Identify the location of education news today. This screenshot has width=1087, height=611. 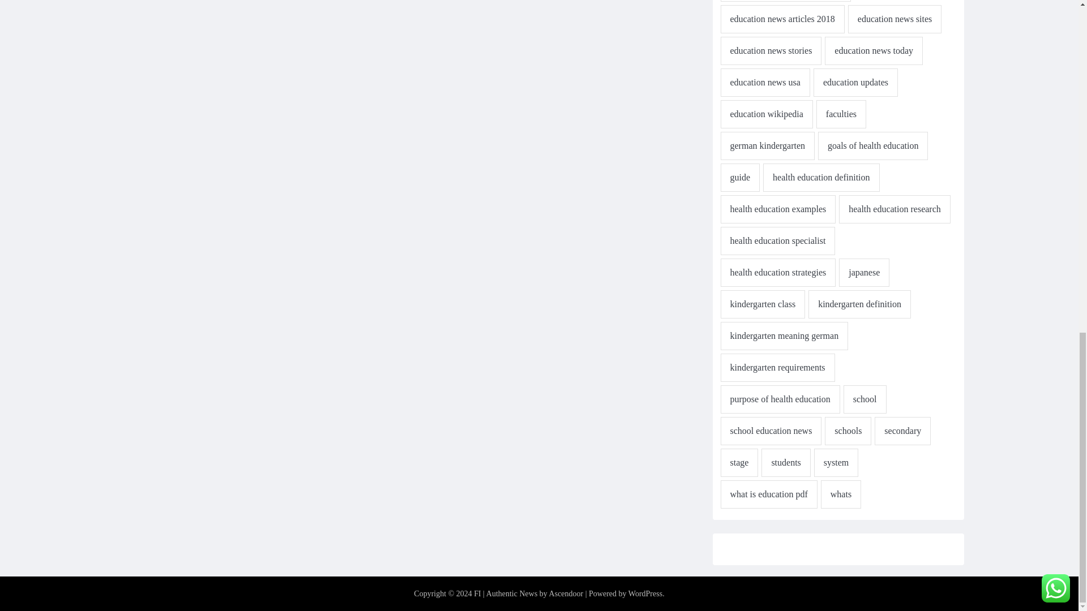
(874, 50).